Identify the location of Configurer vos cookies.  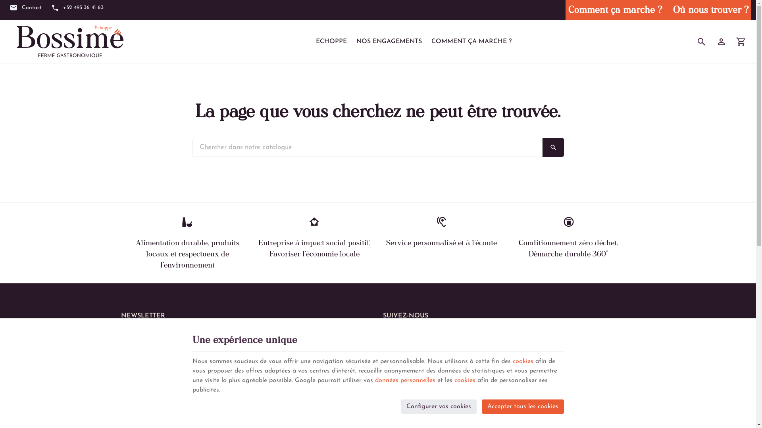
(439, 407).